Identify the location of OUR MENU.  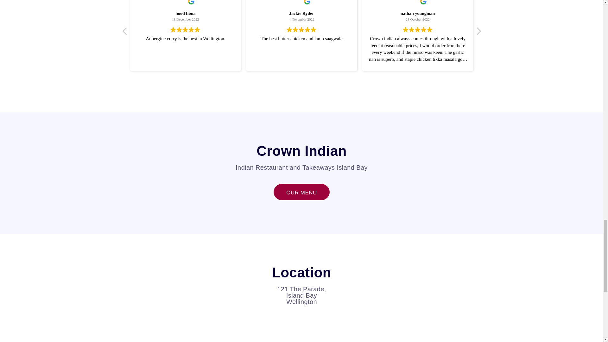
(301, 192).